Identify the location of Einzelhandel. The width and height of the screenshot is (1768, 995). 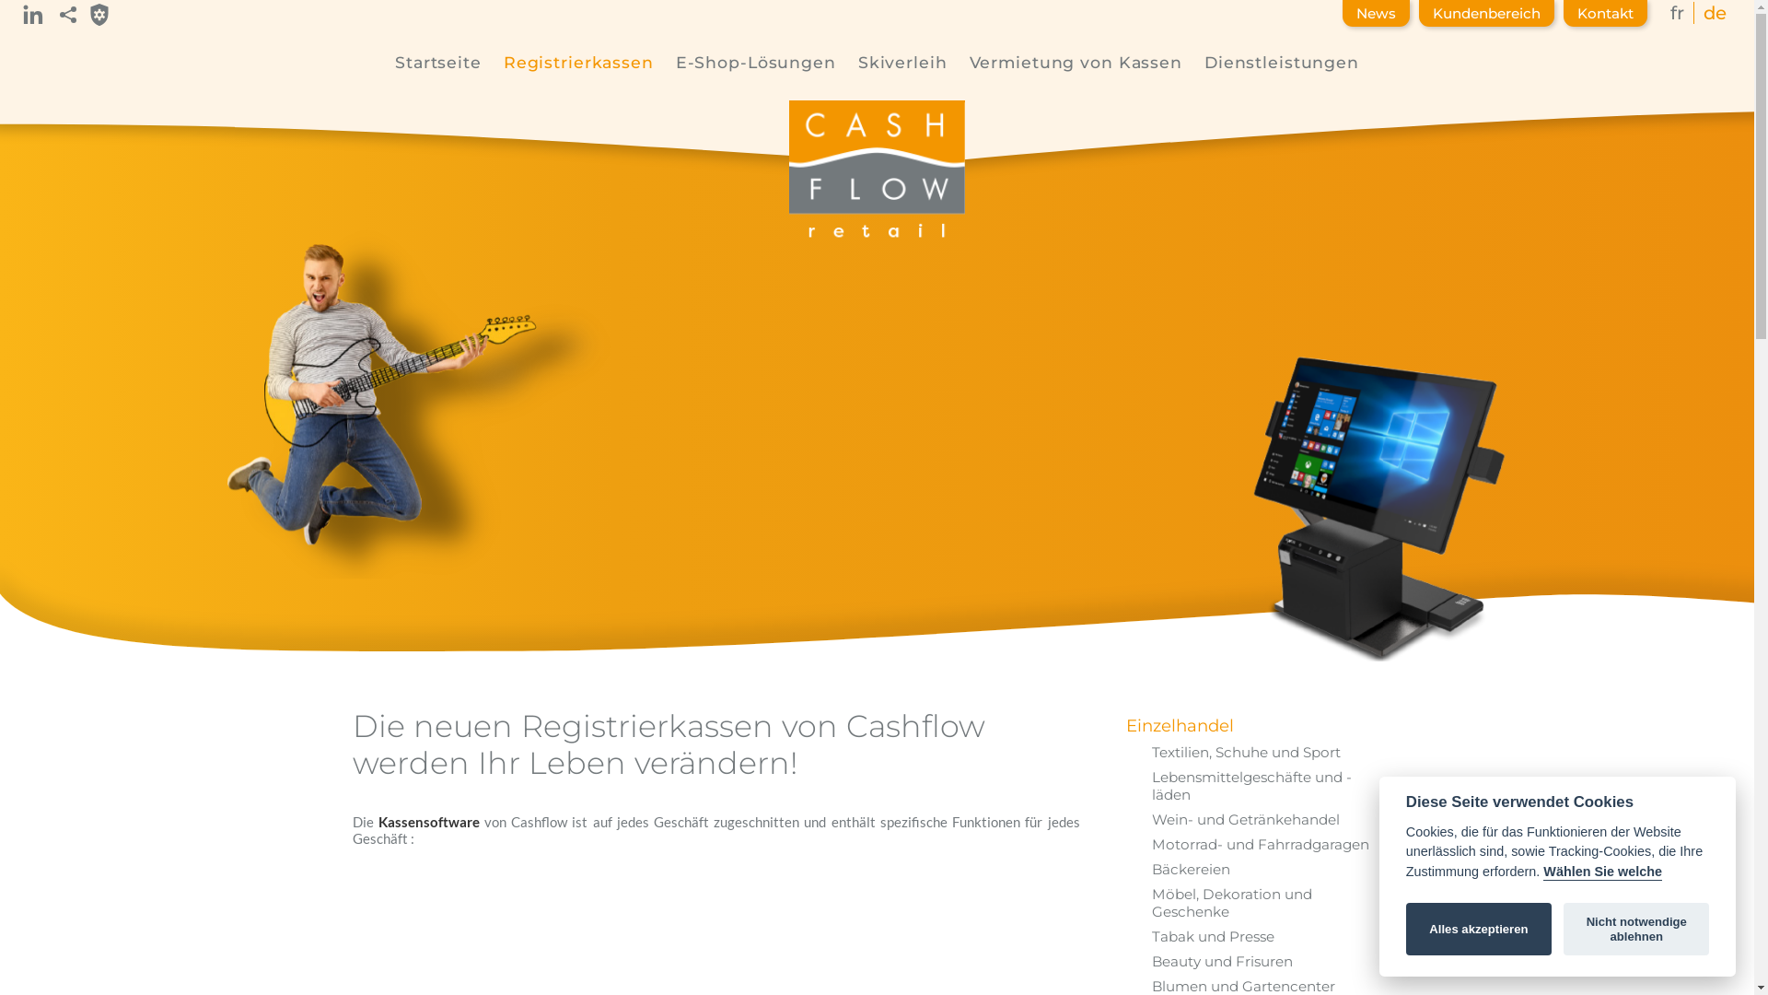
(1252, 726).